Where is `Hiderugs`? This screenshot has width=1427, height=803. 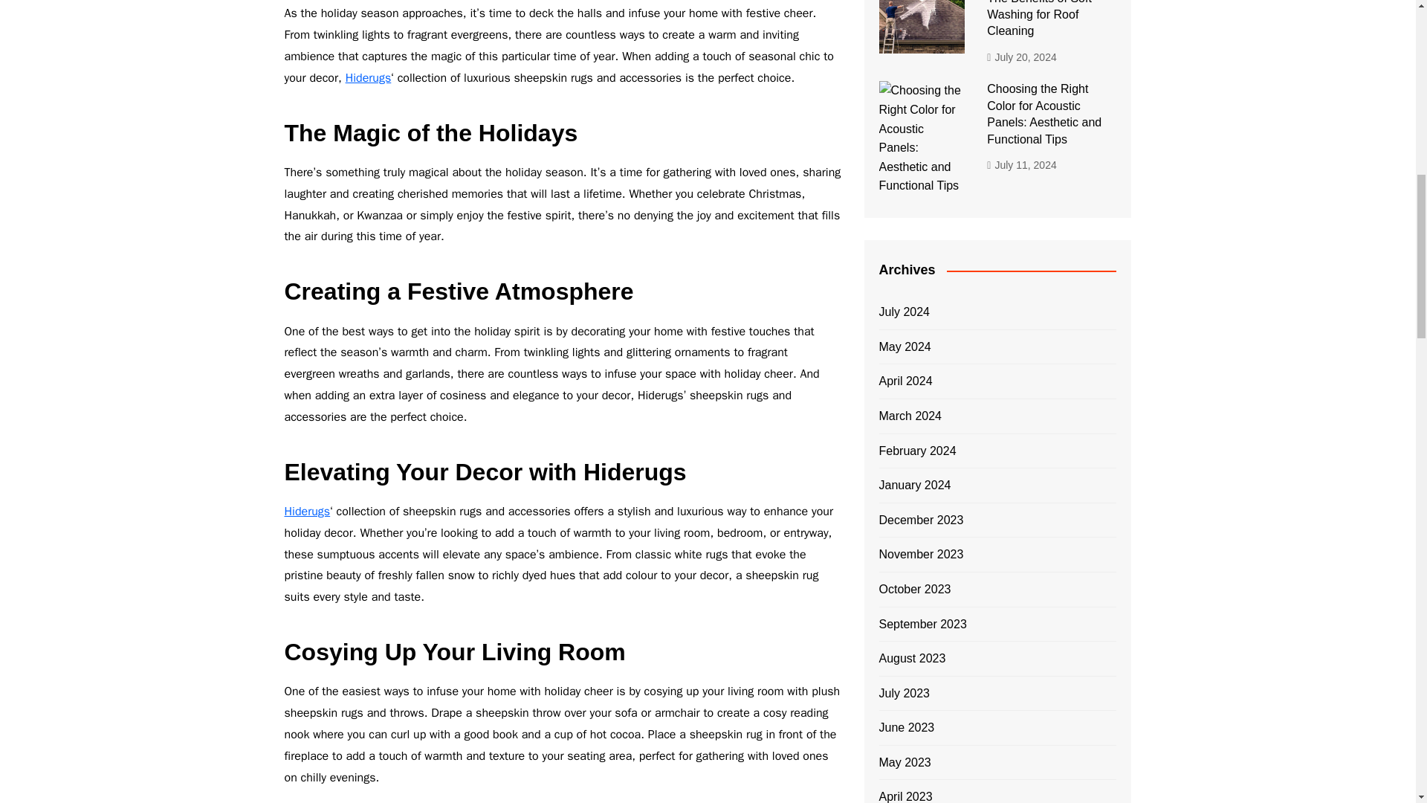 Hiderugs is located at coordinates (368, 77).